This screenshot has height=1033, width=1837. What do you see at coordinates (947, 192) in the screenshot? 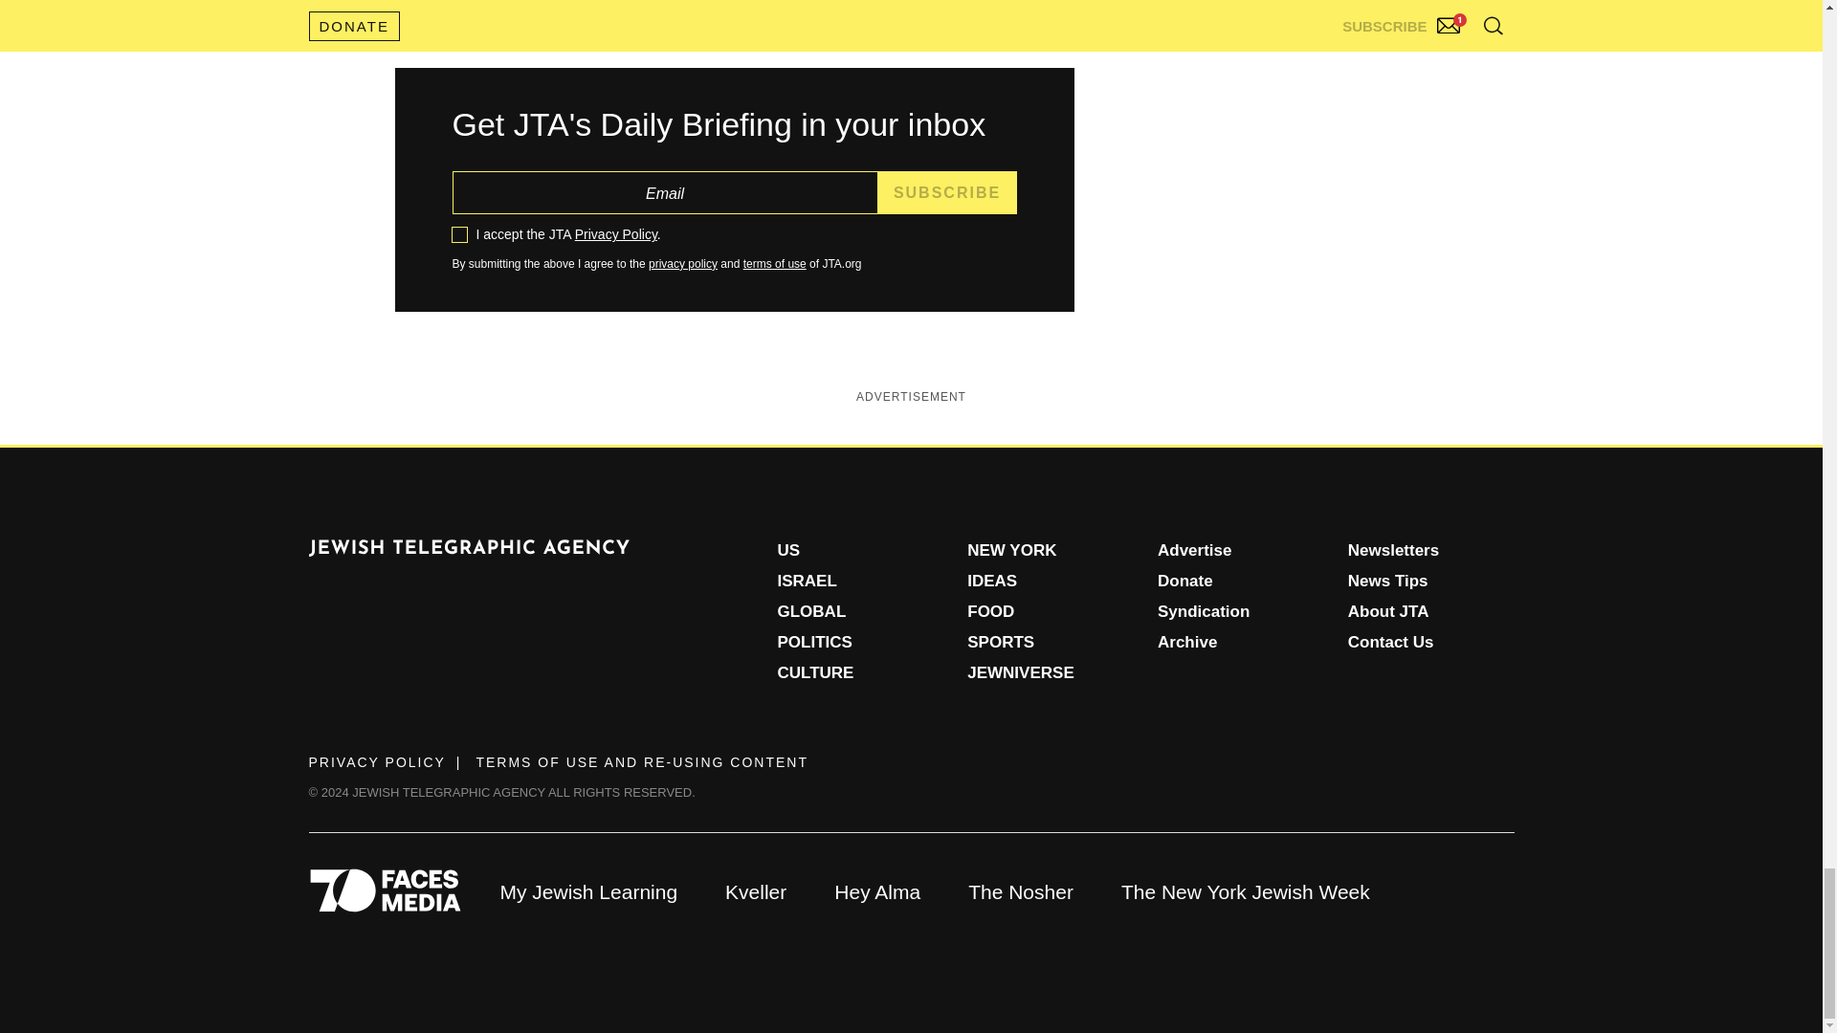
I see `Subscribe` at bounding box center [947, 192].